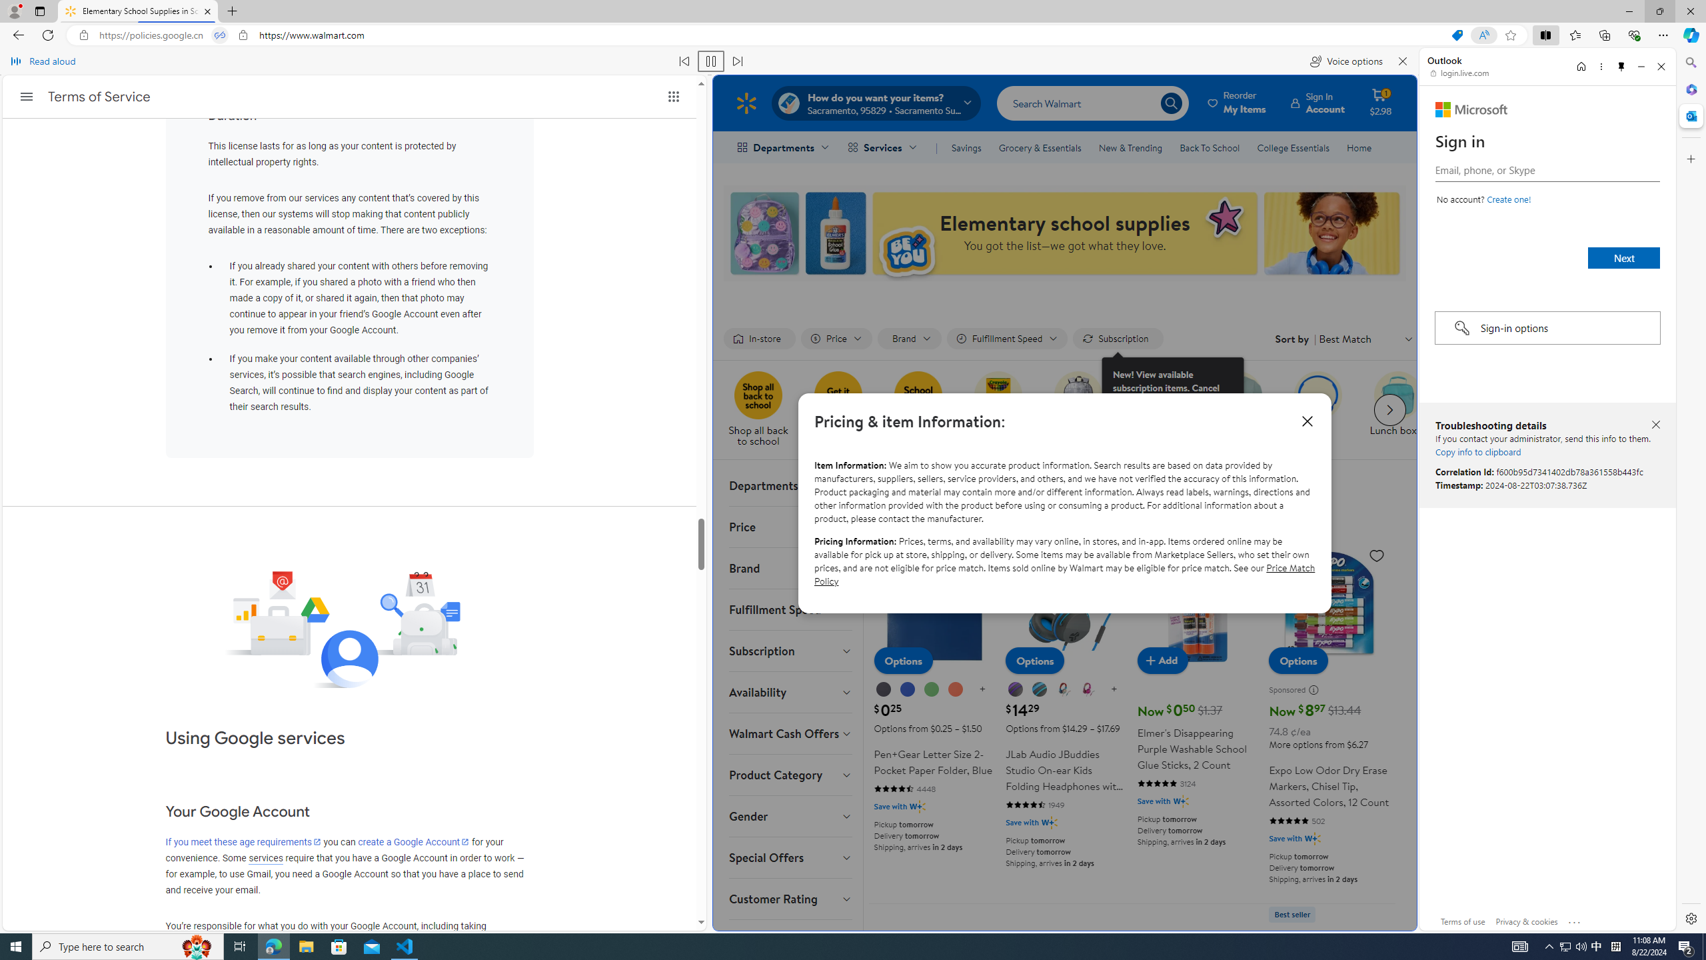 This screenshot has height=960, width=1706. Describe the element at coordinates (1623, 258) in the screenshot. I see `Next` at that location.